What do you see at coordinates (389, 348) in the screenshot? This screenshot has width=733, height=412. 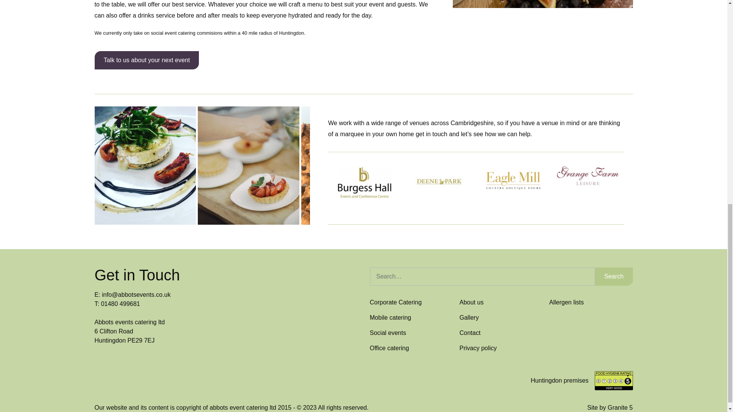 I see `Office catering` at bounding box center [389, 348].